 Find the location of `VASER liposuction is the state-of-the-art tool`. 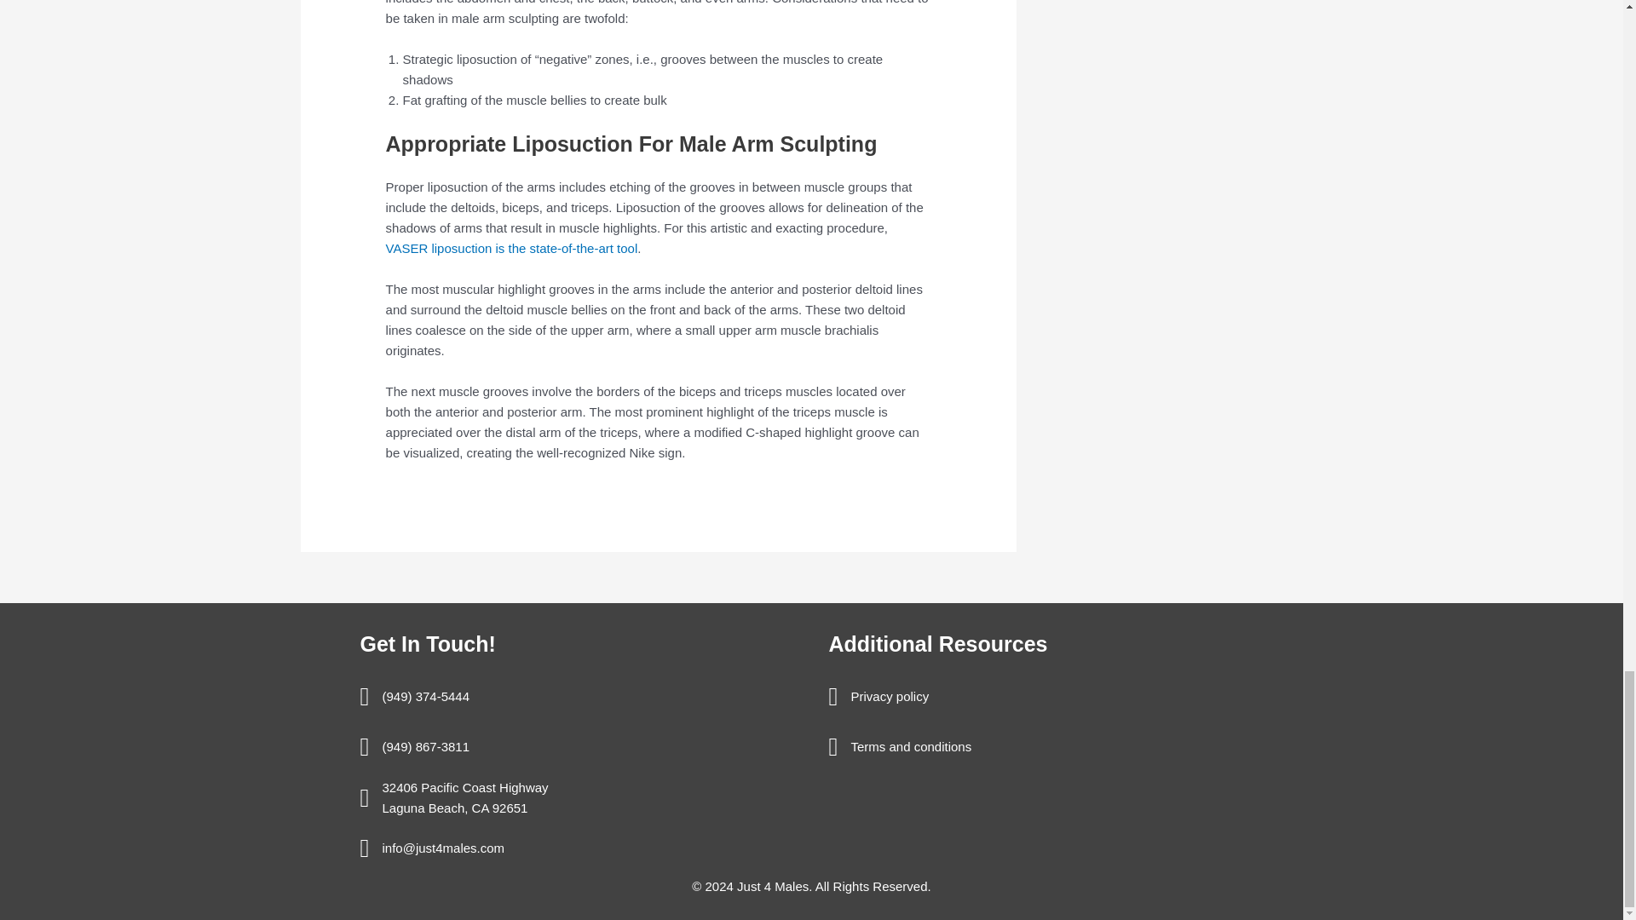

VASER liposuction is the state-of-the-art tool is located at coordinates (511, 248).